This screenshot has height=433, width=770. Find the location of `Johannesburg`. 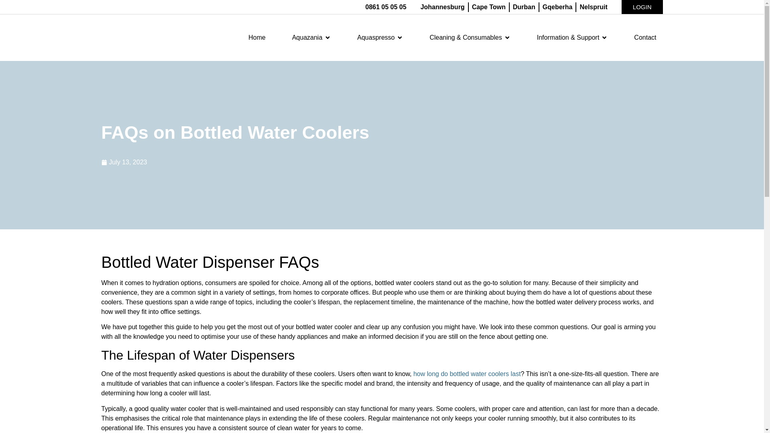

Johannesburg is located at coordinates (442, 7).